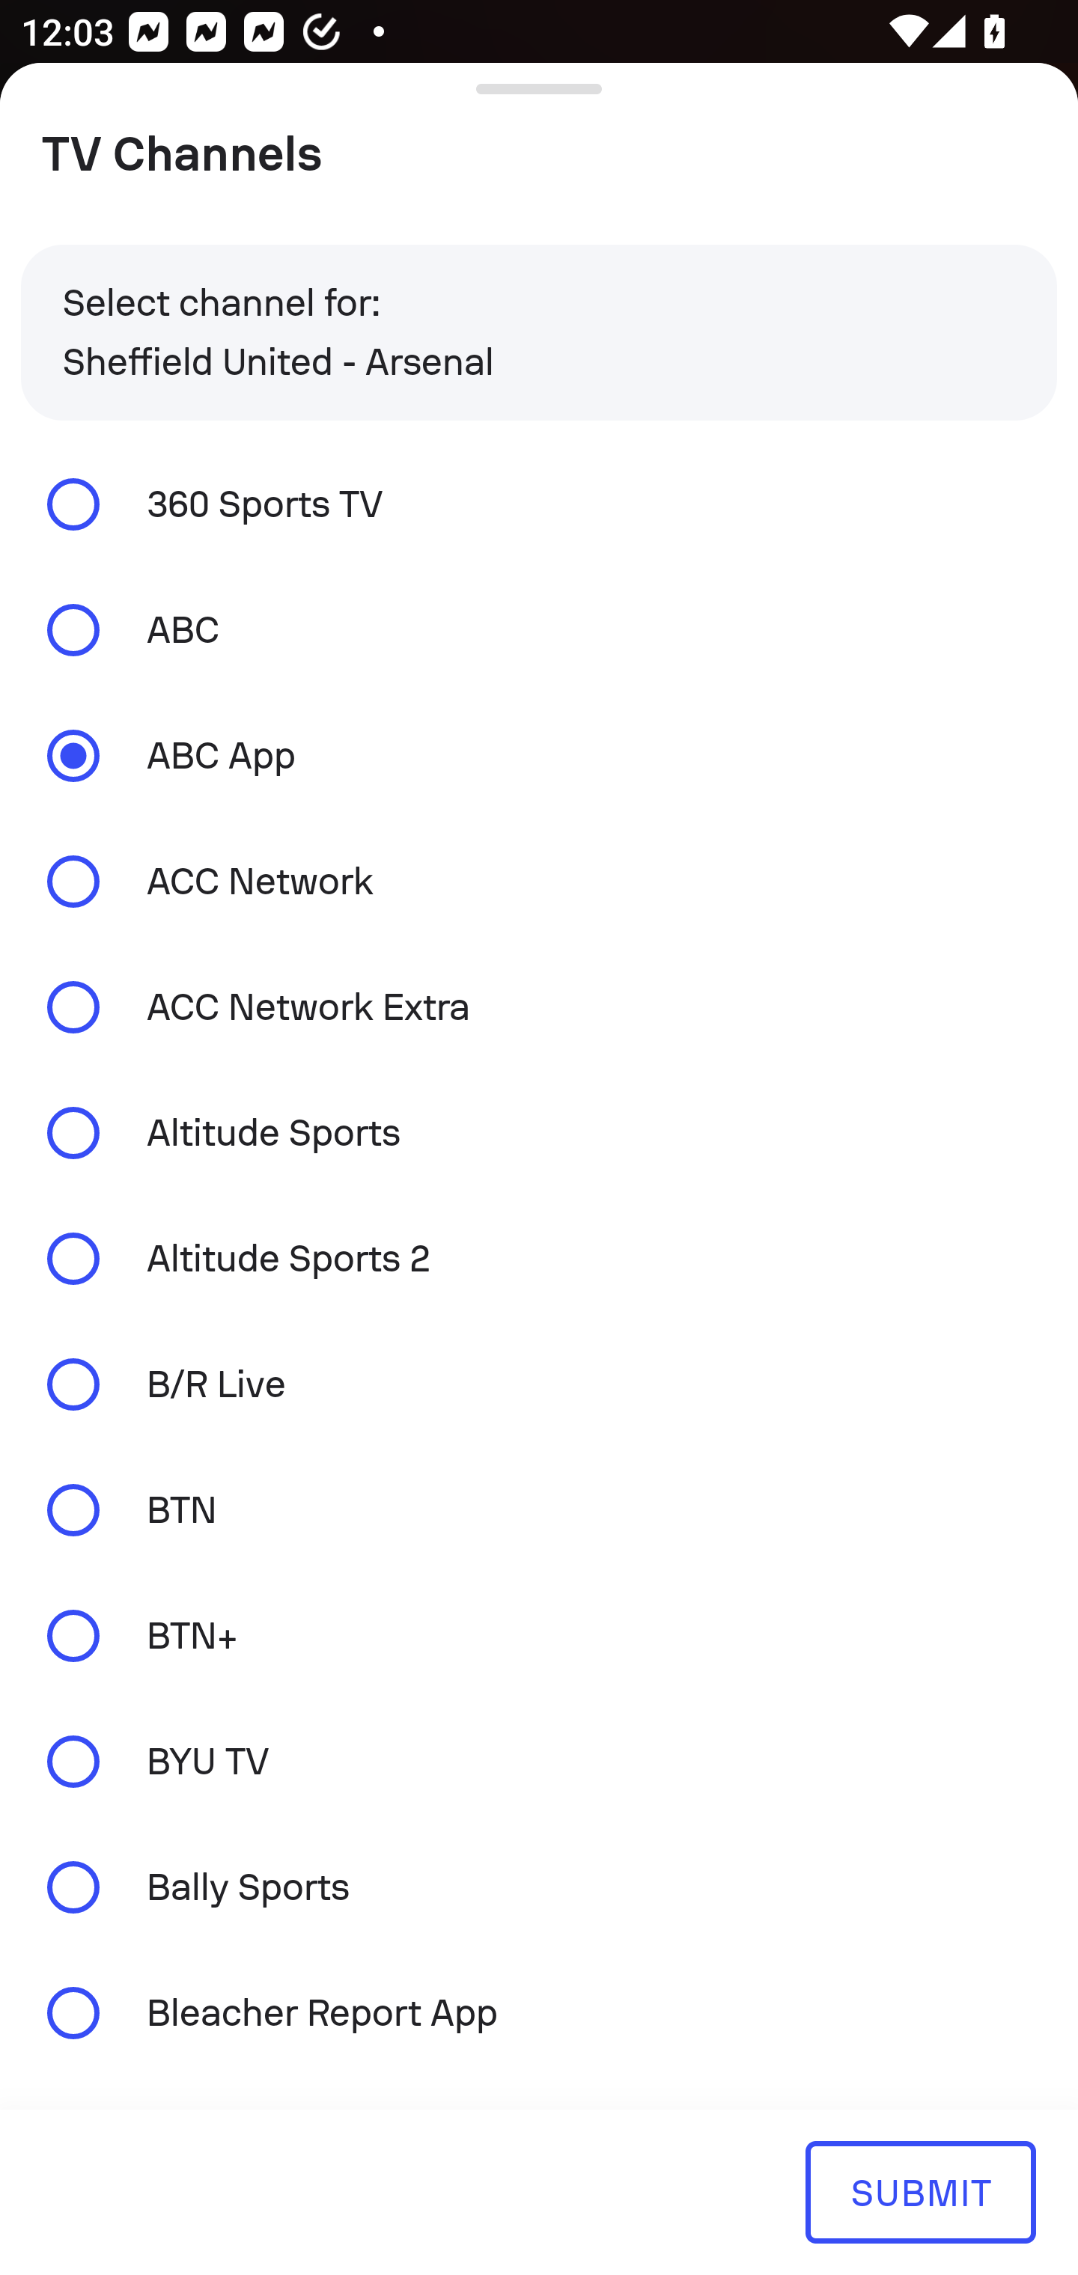  What do you see at coordinates (539, 1133) in the screenshot?
I see `Altitude Sports` at bounding box center [539, 1133].